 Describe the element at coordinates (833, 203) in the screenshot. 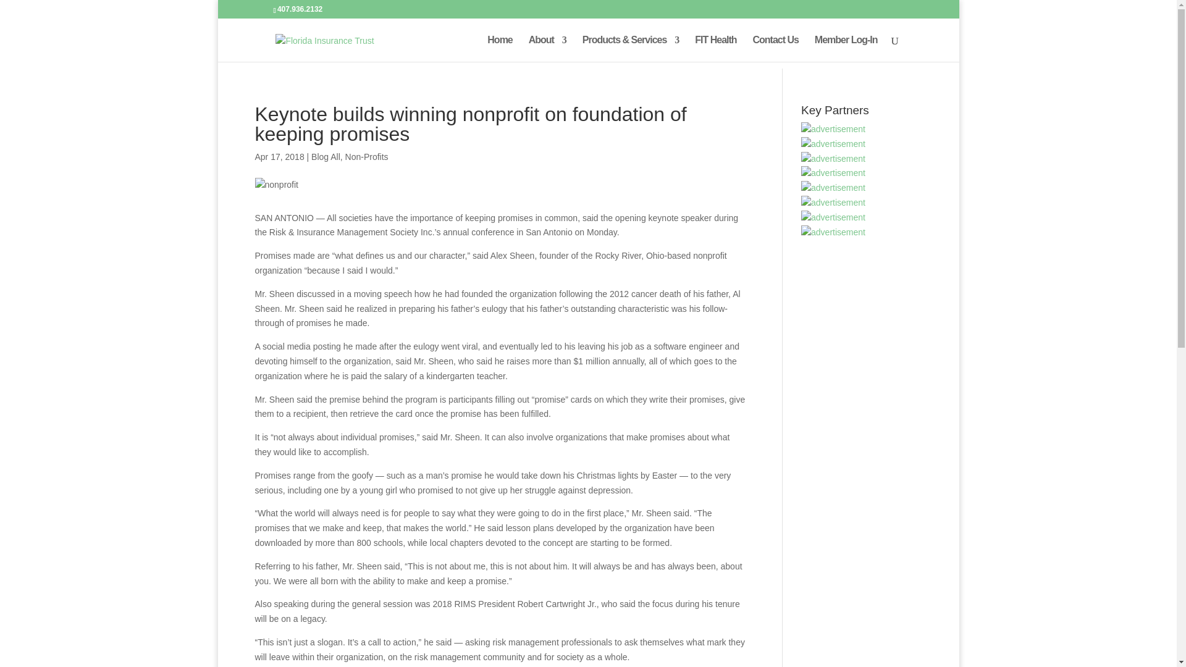

I see `Florida Association of Rehabilitation Facilities` at that location.